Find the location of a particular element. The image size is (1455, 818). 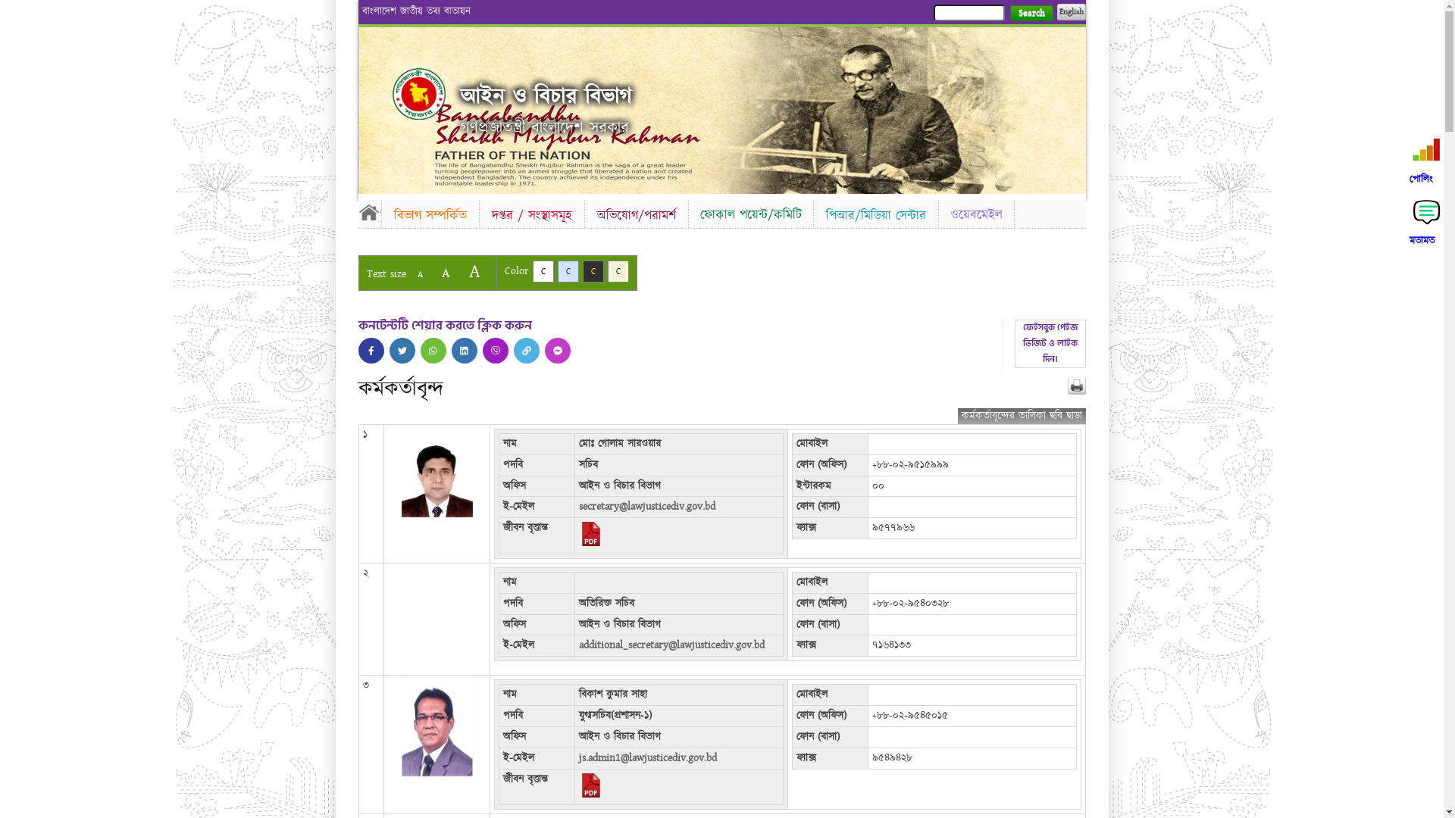

A is located at coordinates (420, 274).